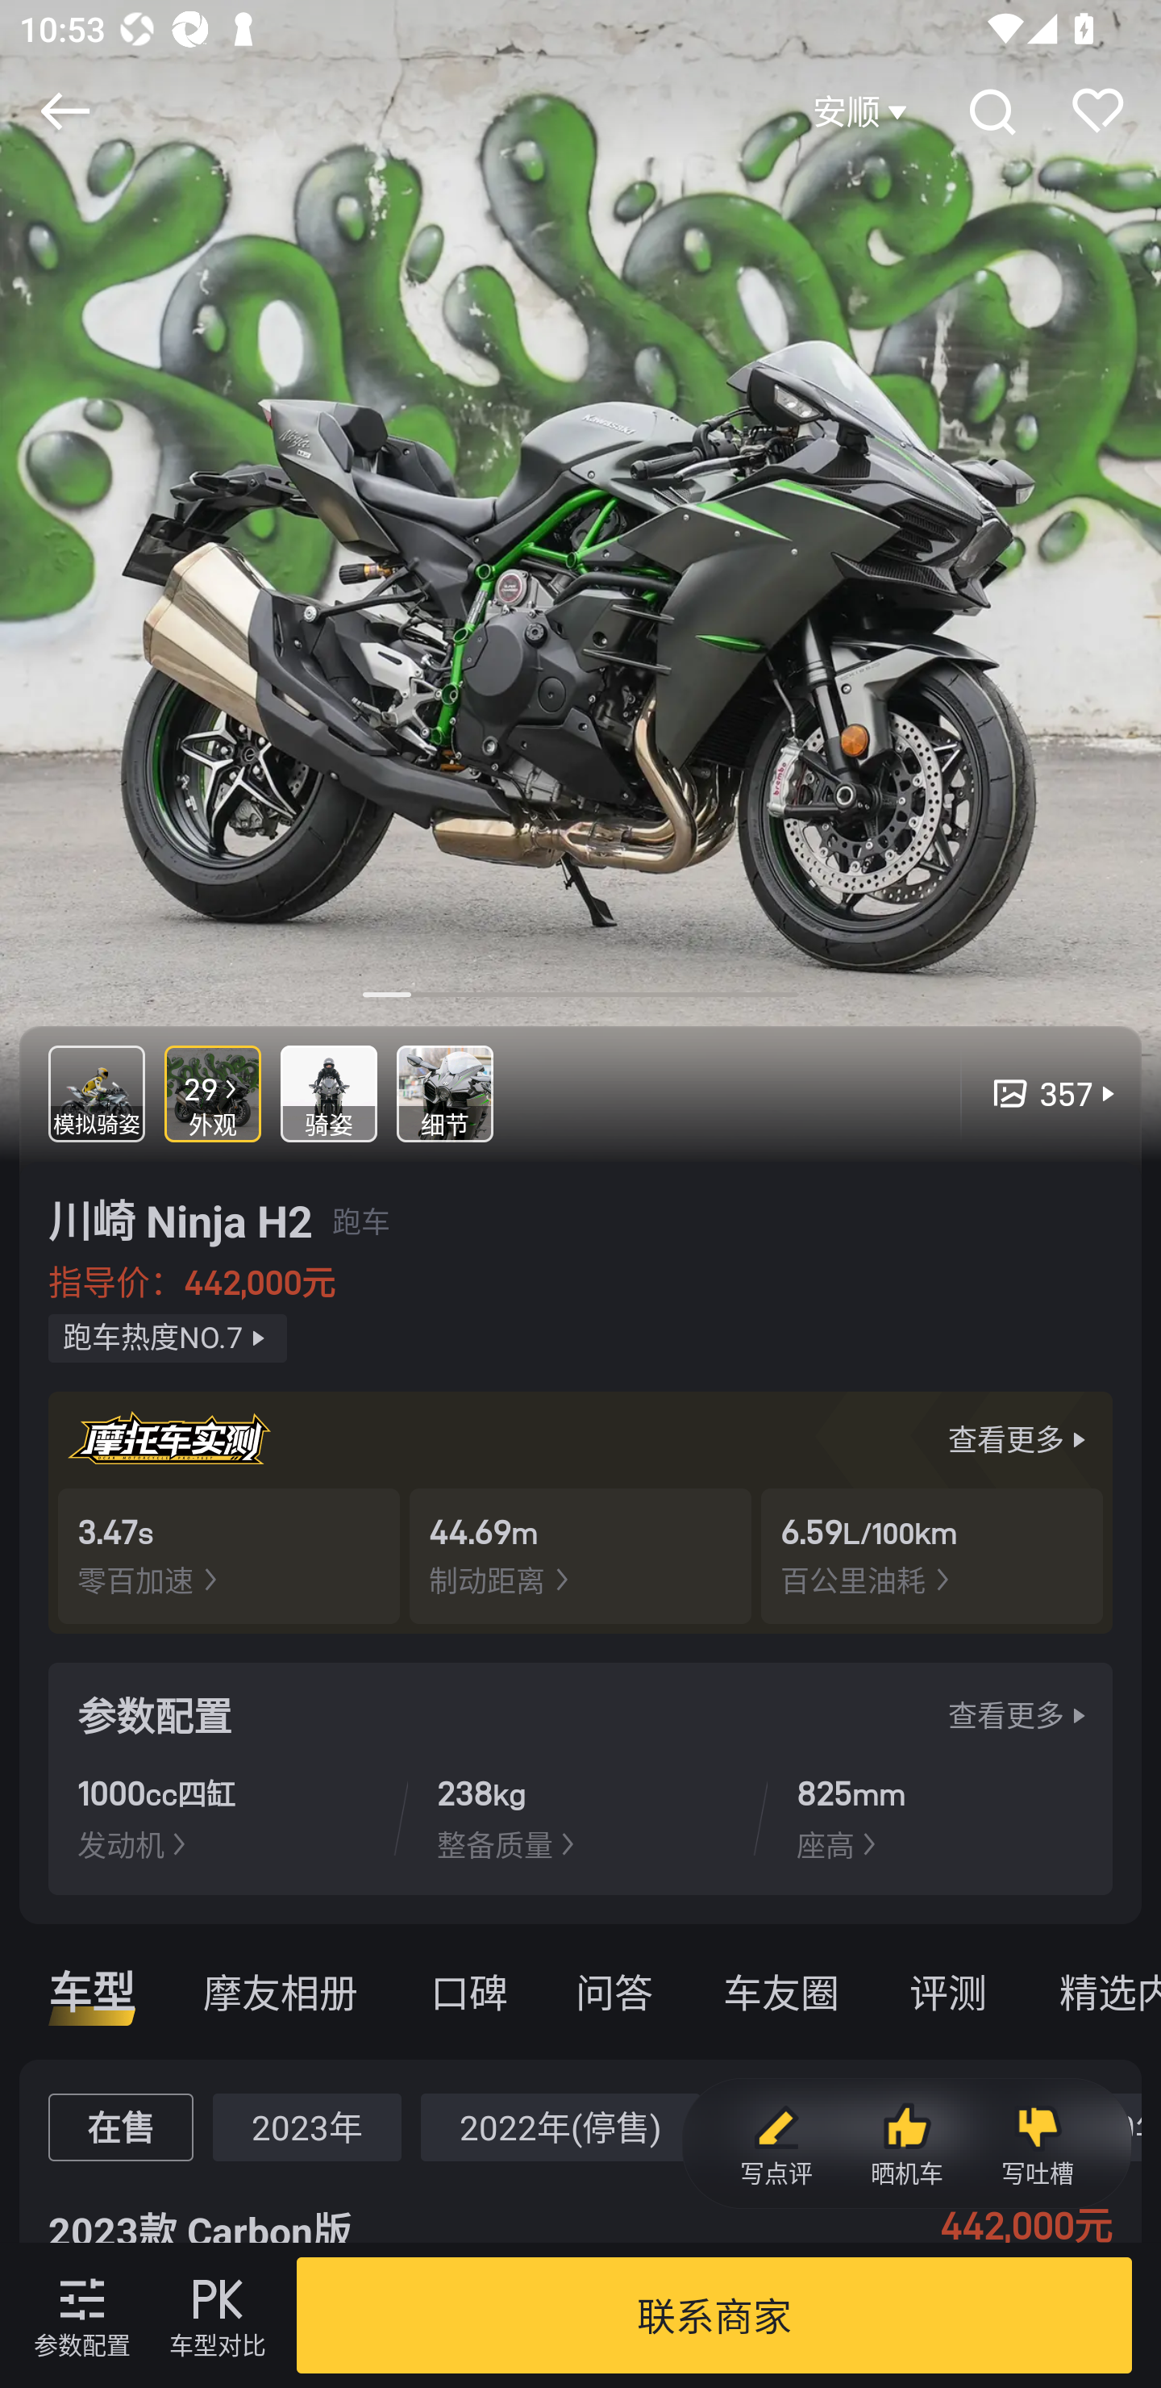 The width and height of the screenshot is (1161, 2388). I want to click on 44.69m 制动距离 , so click(580, 1555).